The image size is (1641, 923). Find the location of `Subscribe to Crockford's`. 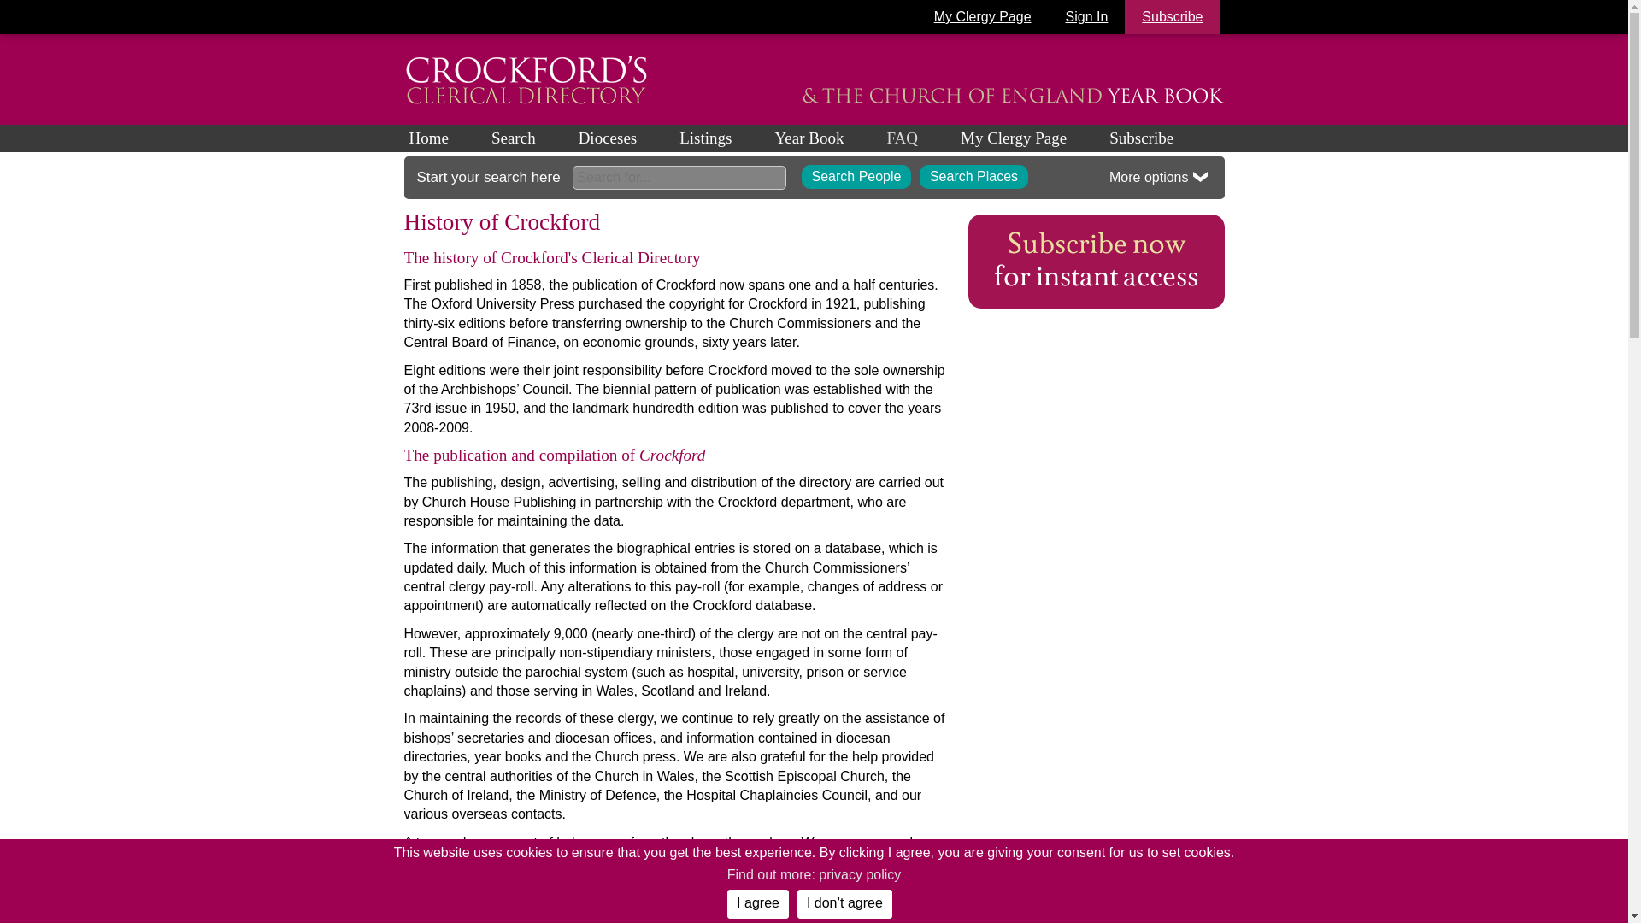

Subscribe to Crockford's is located at coordinates (1096, 261).